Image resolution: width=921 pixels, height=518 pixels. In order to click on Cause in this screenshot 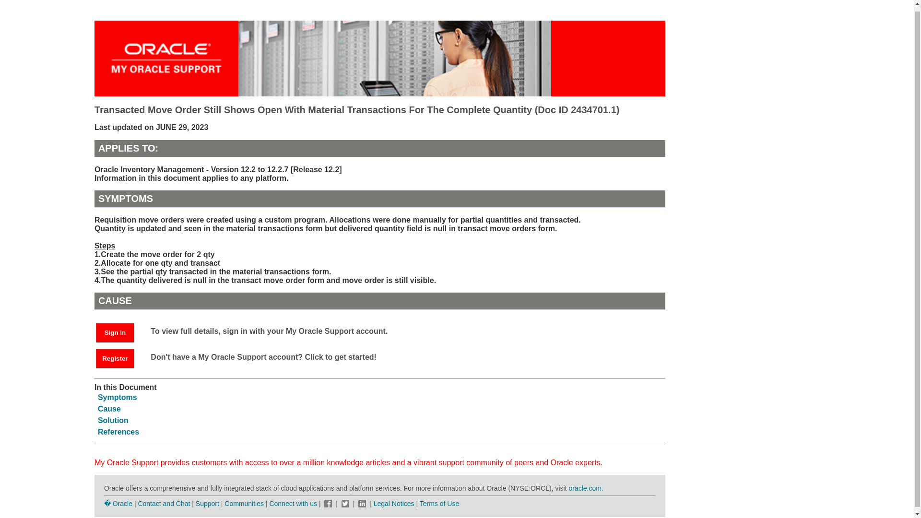, I will do `click(109, 409)`.